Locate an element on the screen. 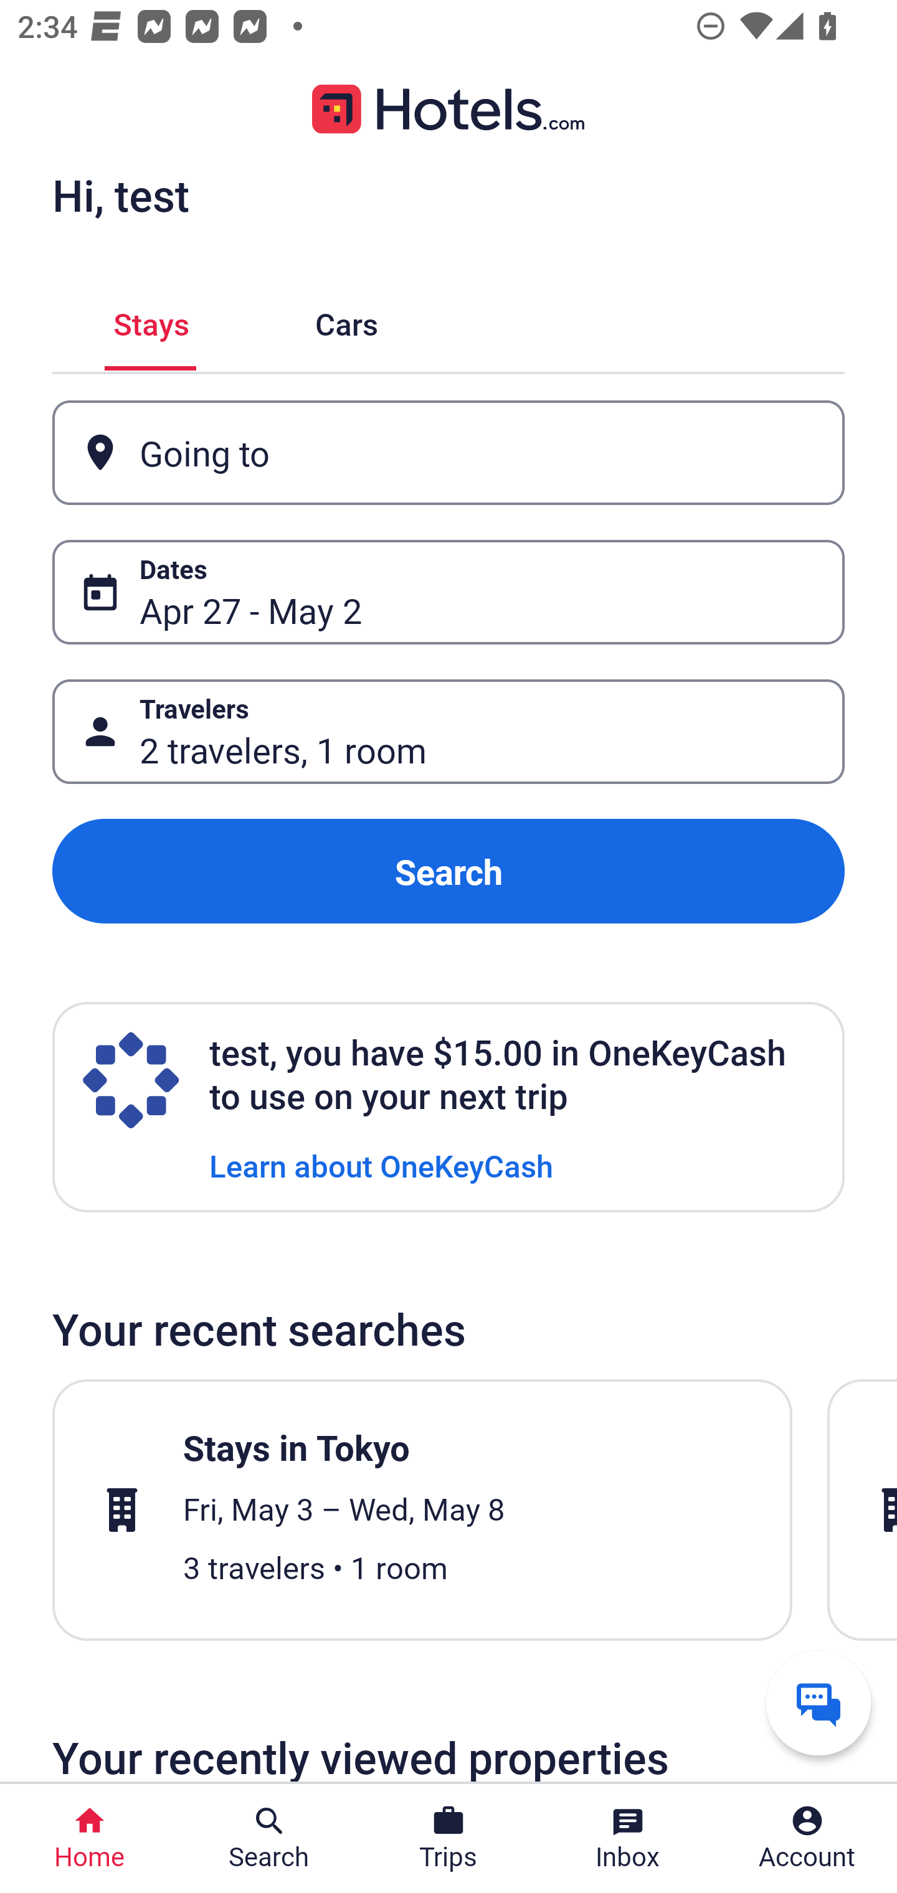 This screenshot has width=897, height=1893. Trips Trips Button is located at coordinates (448, 1838).